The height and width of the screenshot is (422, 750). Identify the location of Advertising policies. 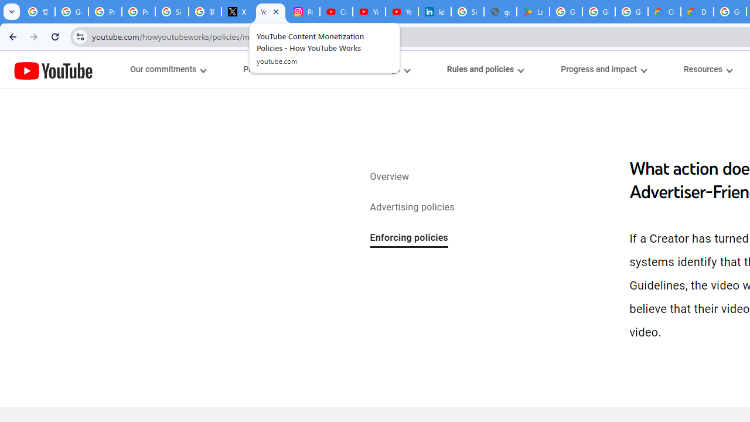
(412, 207).